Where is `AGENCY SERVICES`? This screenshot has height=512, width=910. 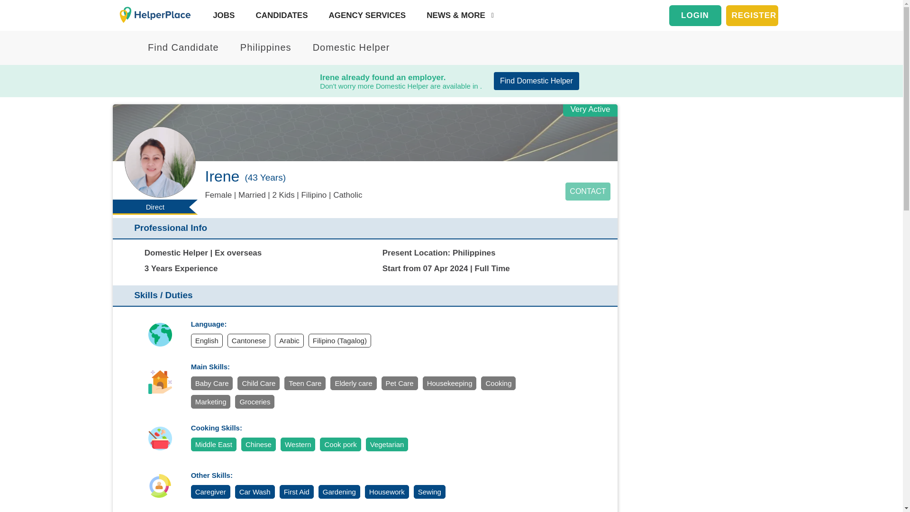 AGENCY SERVICES is located at coordinates (365, 15).